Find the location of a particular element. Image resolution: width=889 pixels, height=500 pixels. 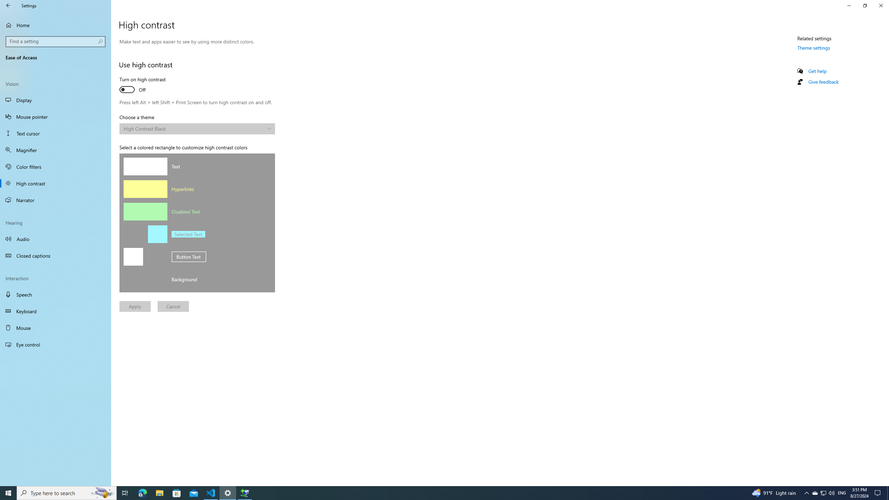

Settings - 1 running window is located at coordinates (194, 128).